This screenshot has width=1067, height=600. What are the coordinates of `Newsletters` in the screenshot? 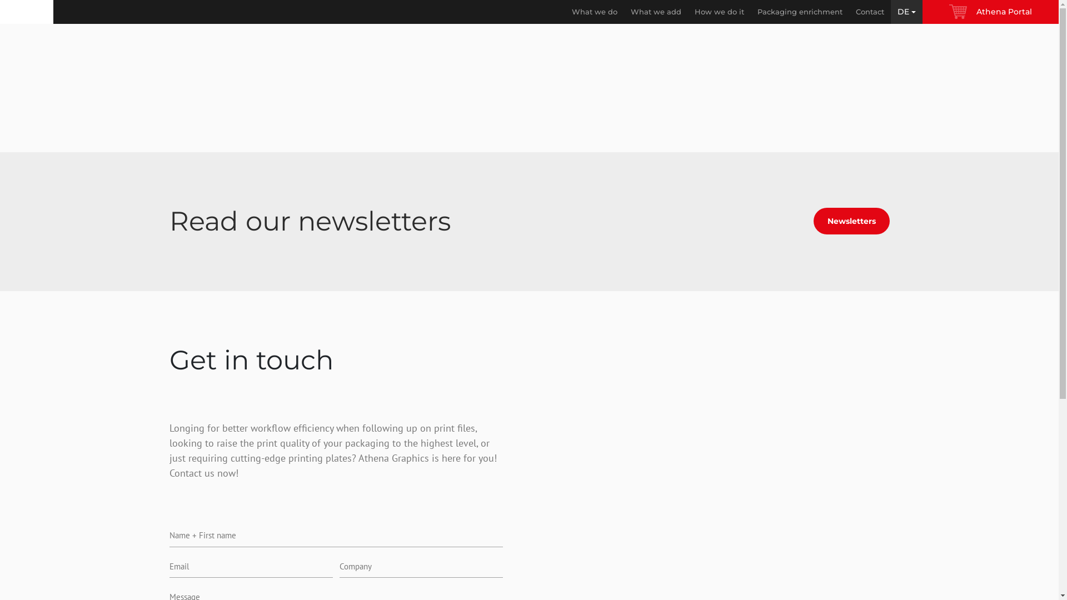 It's located at (851, 221).